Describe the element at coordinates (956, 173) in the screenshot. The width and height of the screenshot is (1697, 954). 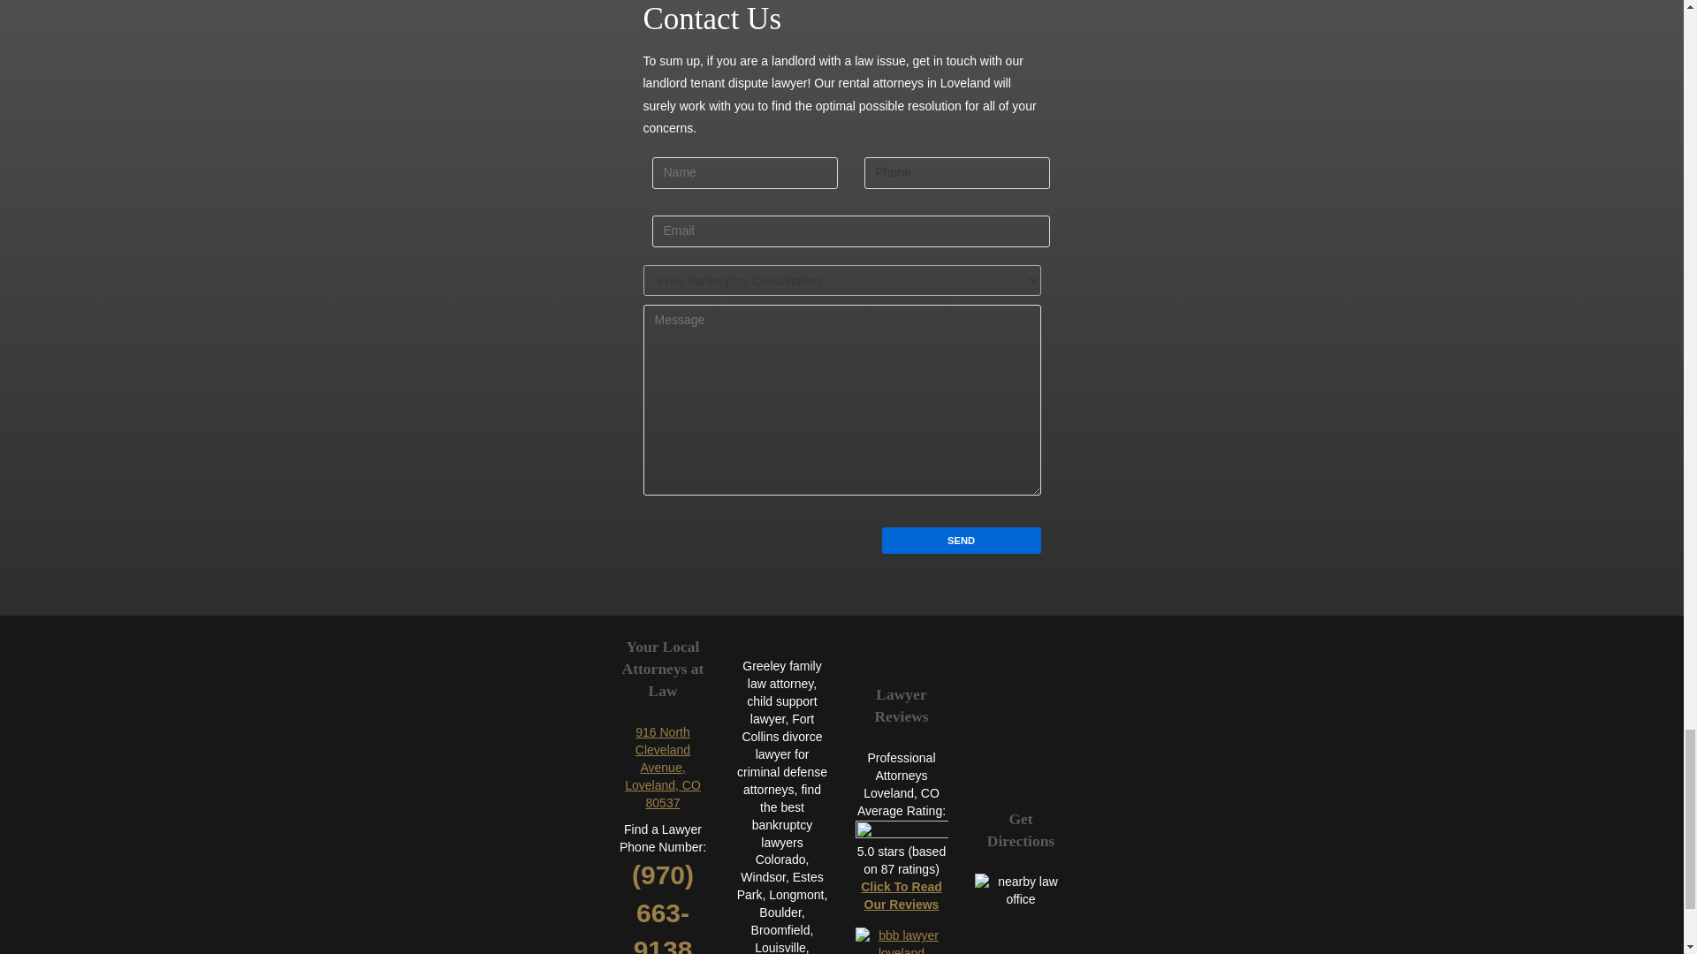
I see `Phone` at that location.